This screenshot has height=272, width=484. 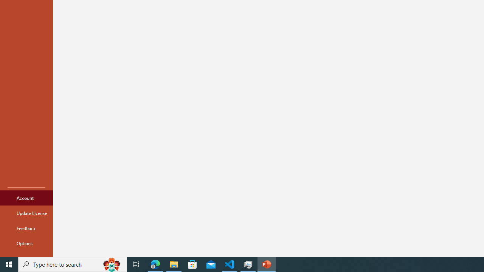 I want to click on Account, so click(x=26, y=198).